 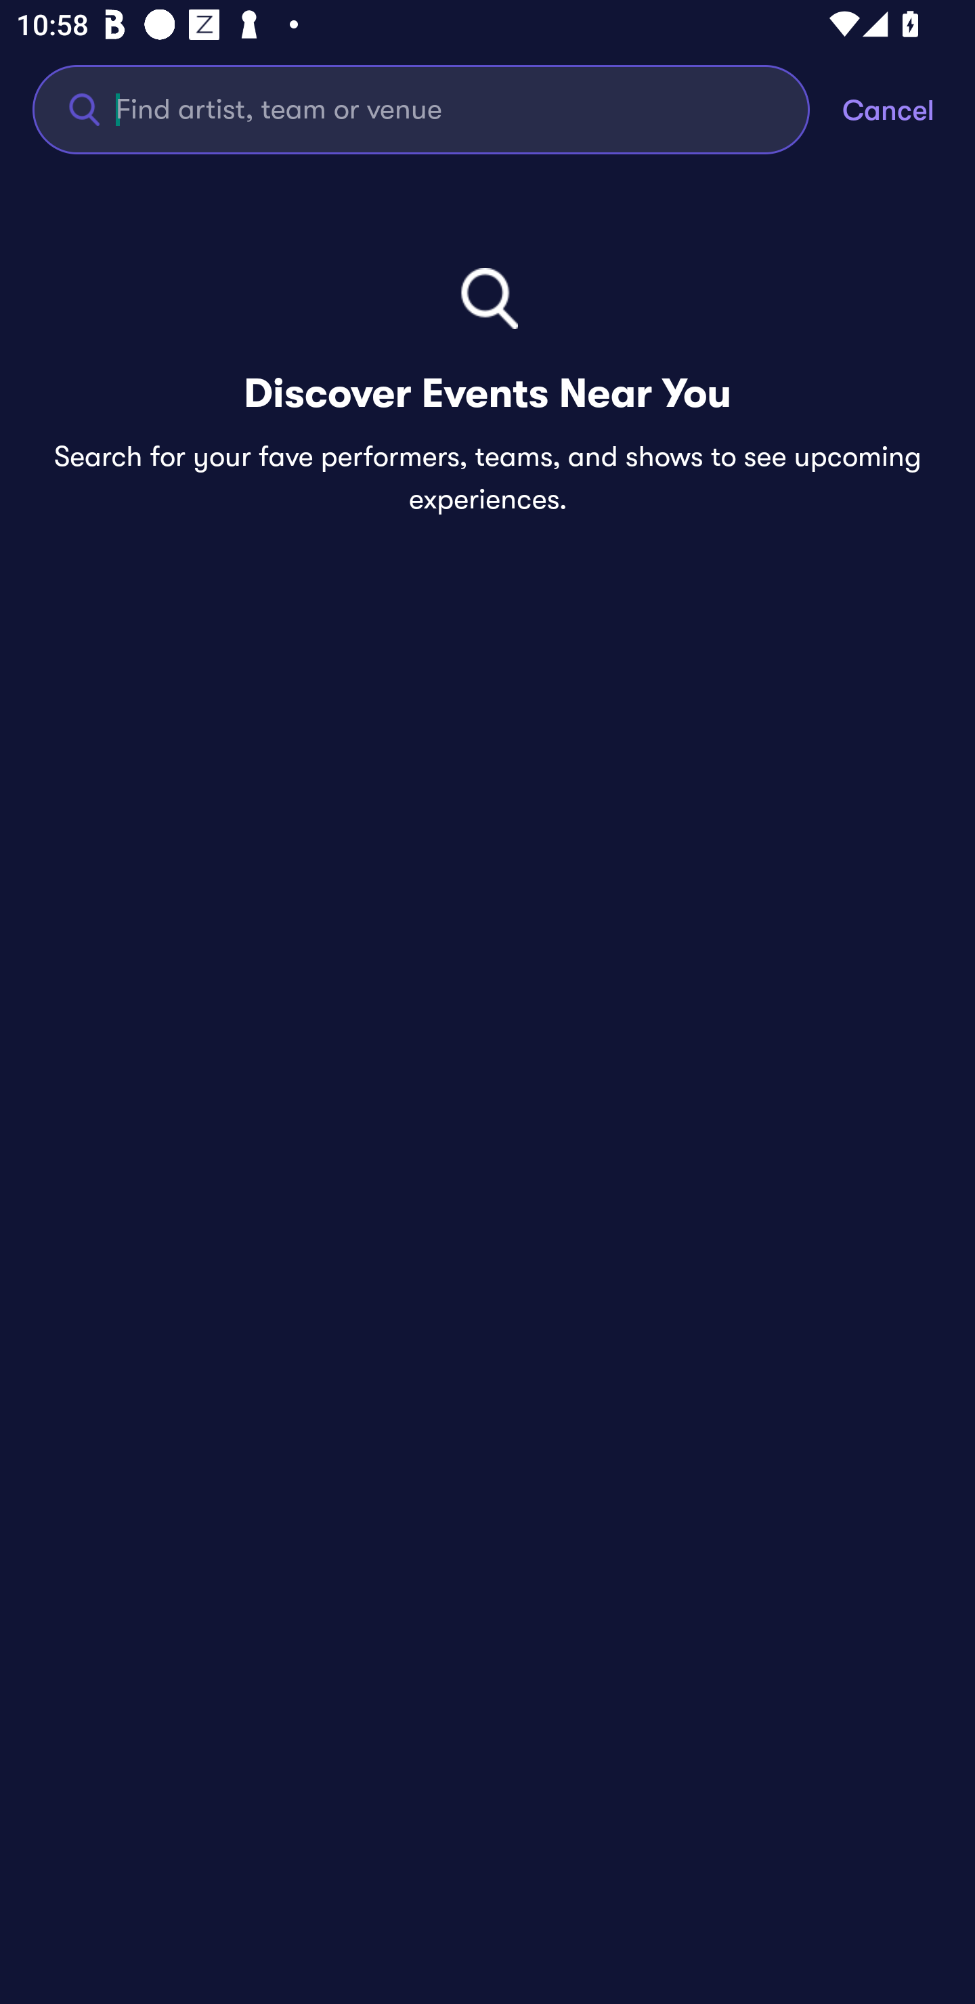 I want to click on Find artist, team or venue Find, so click(x=421, y=108).